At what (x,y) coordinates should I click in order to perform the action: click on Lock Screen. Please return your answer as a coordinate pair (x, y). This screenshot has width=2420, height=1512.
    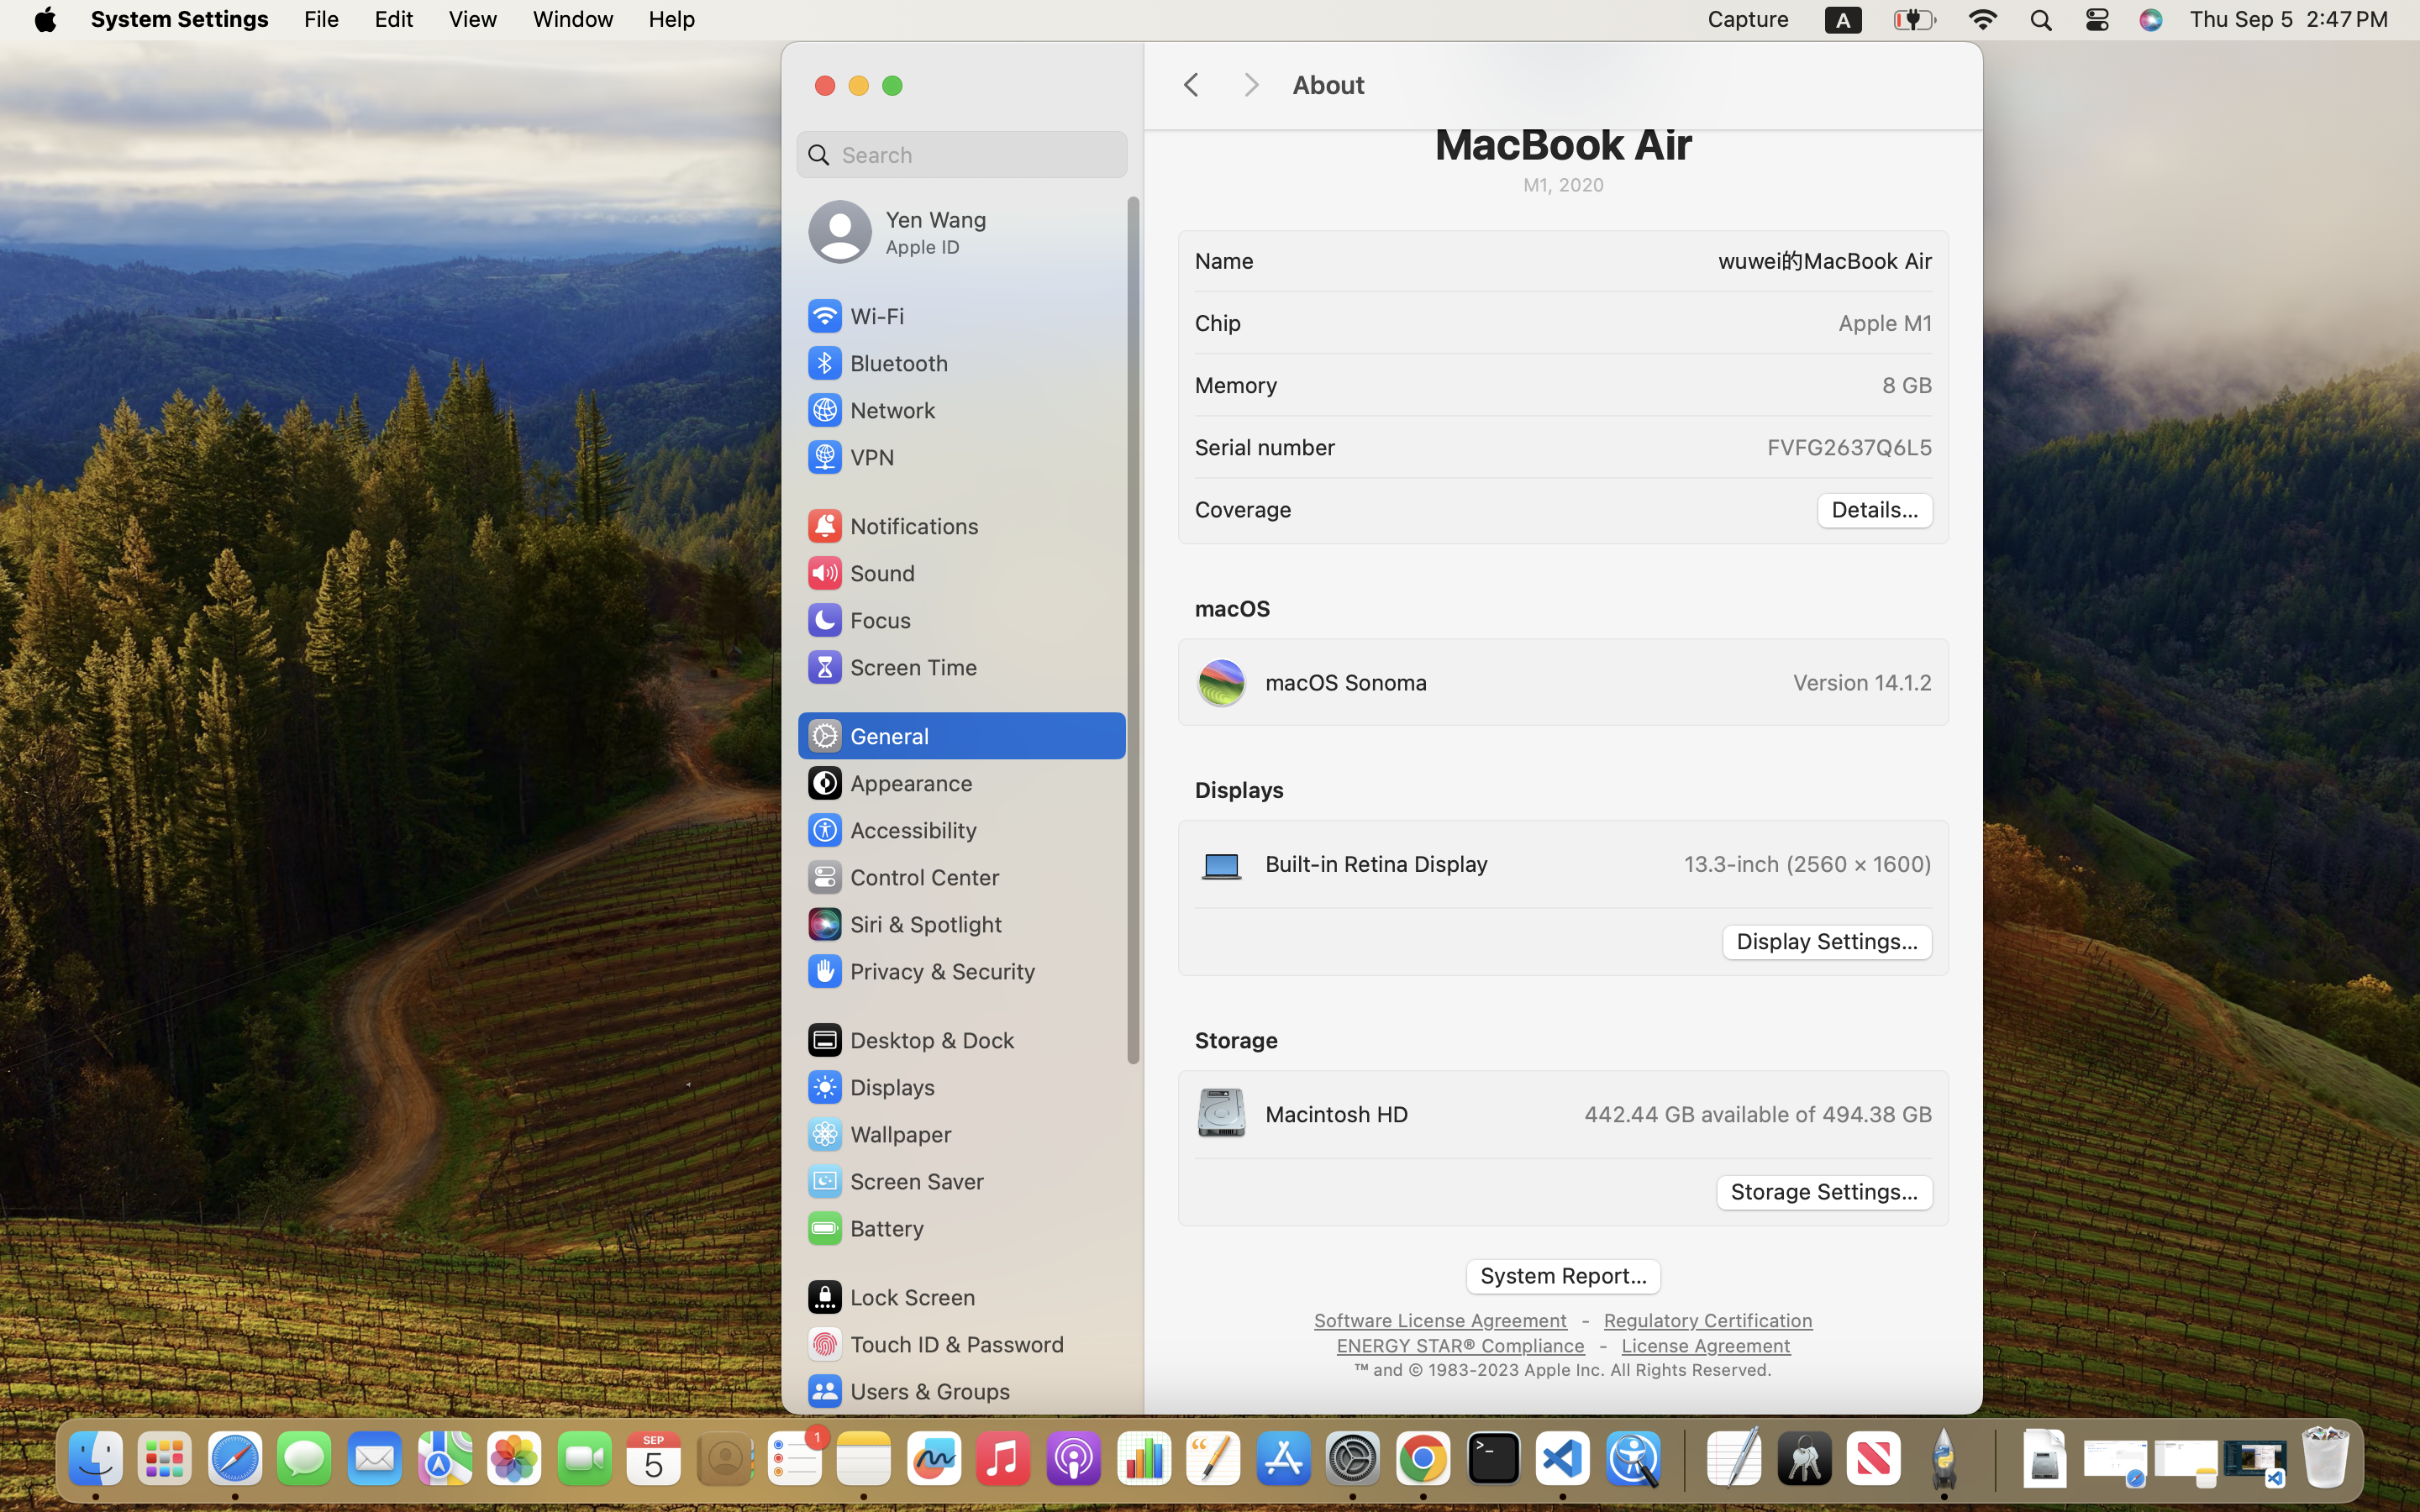
    Looking at the image, I should click on (891, 1297).